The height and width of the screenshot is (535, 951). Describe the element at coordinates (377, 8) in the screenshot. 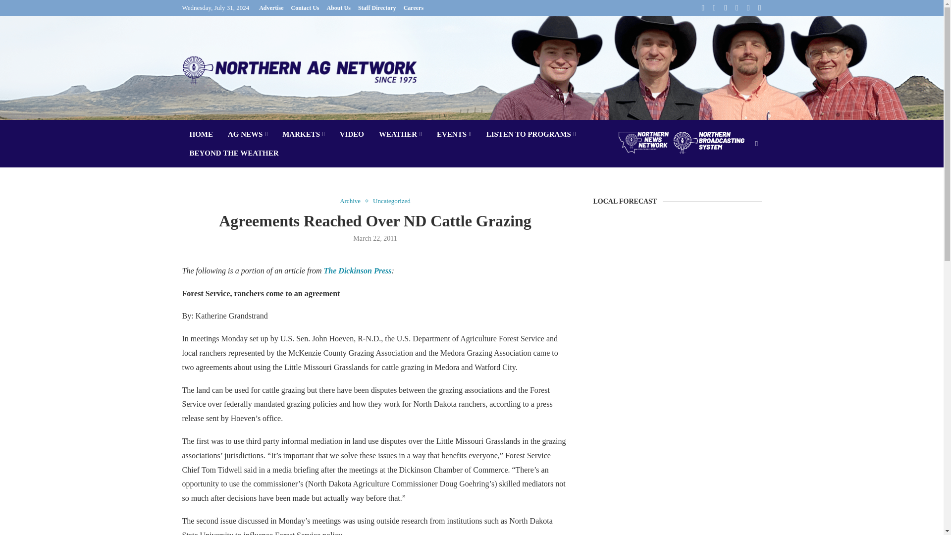

I see `Staff Directory` at that location.